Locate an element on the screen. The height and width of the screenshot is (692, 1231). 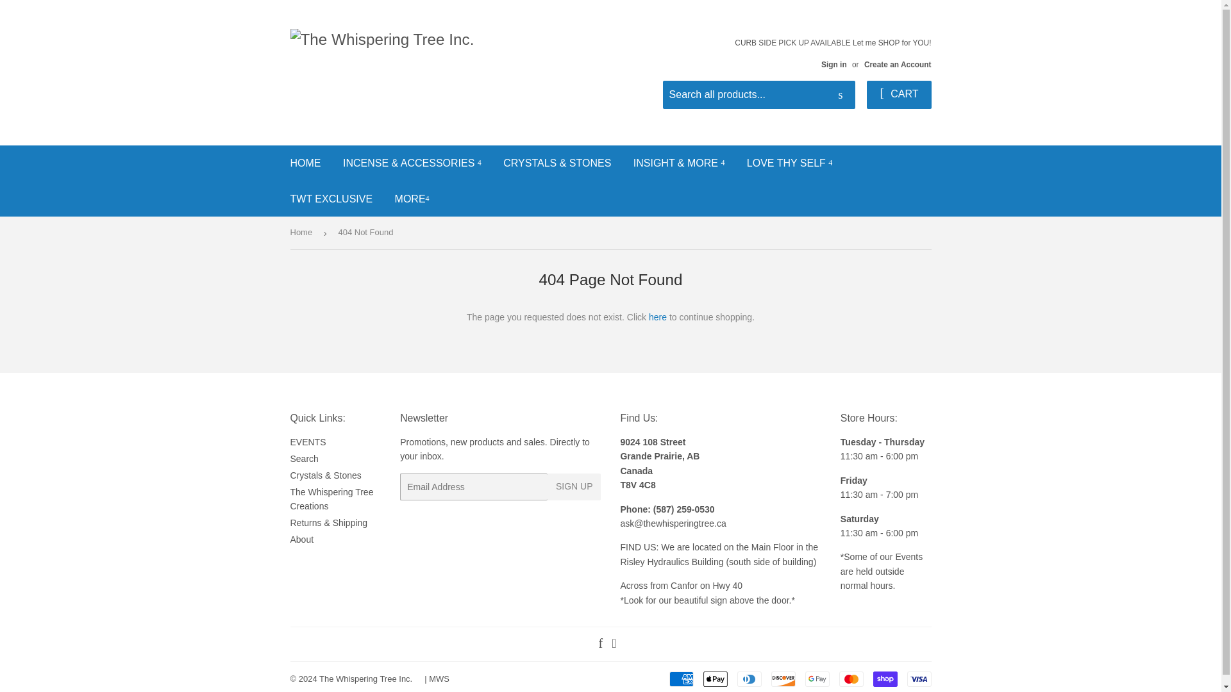
CART is located at coordinates (898, 95).